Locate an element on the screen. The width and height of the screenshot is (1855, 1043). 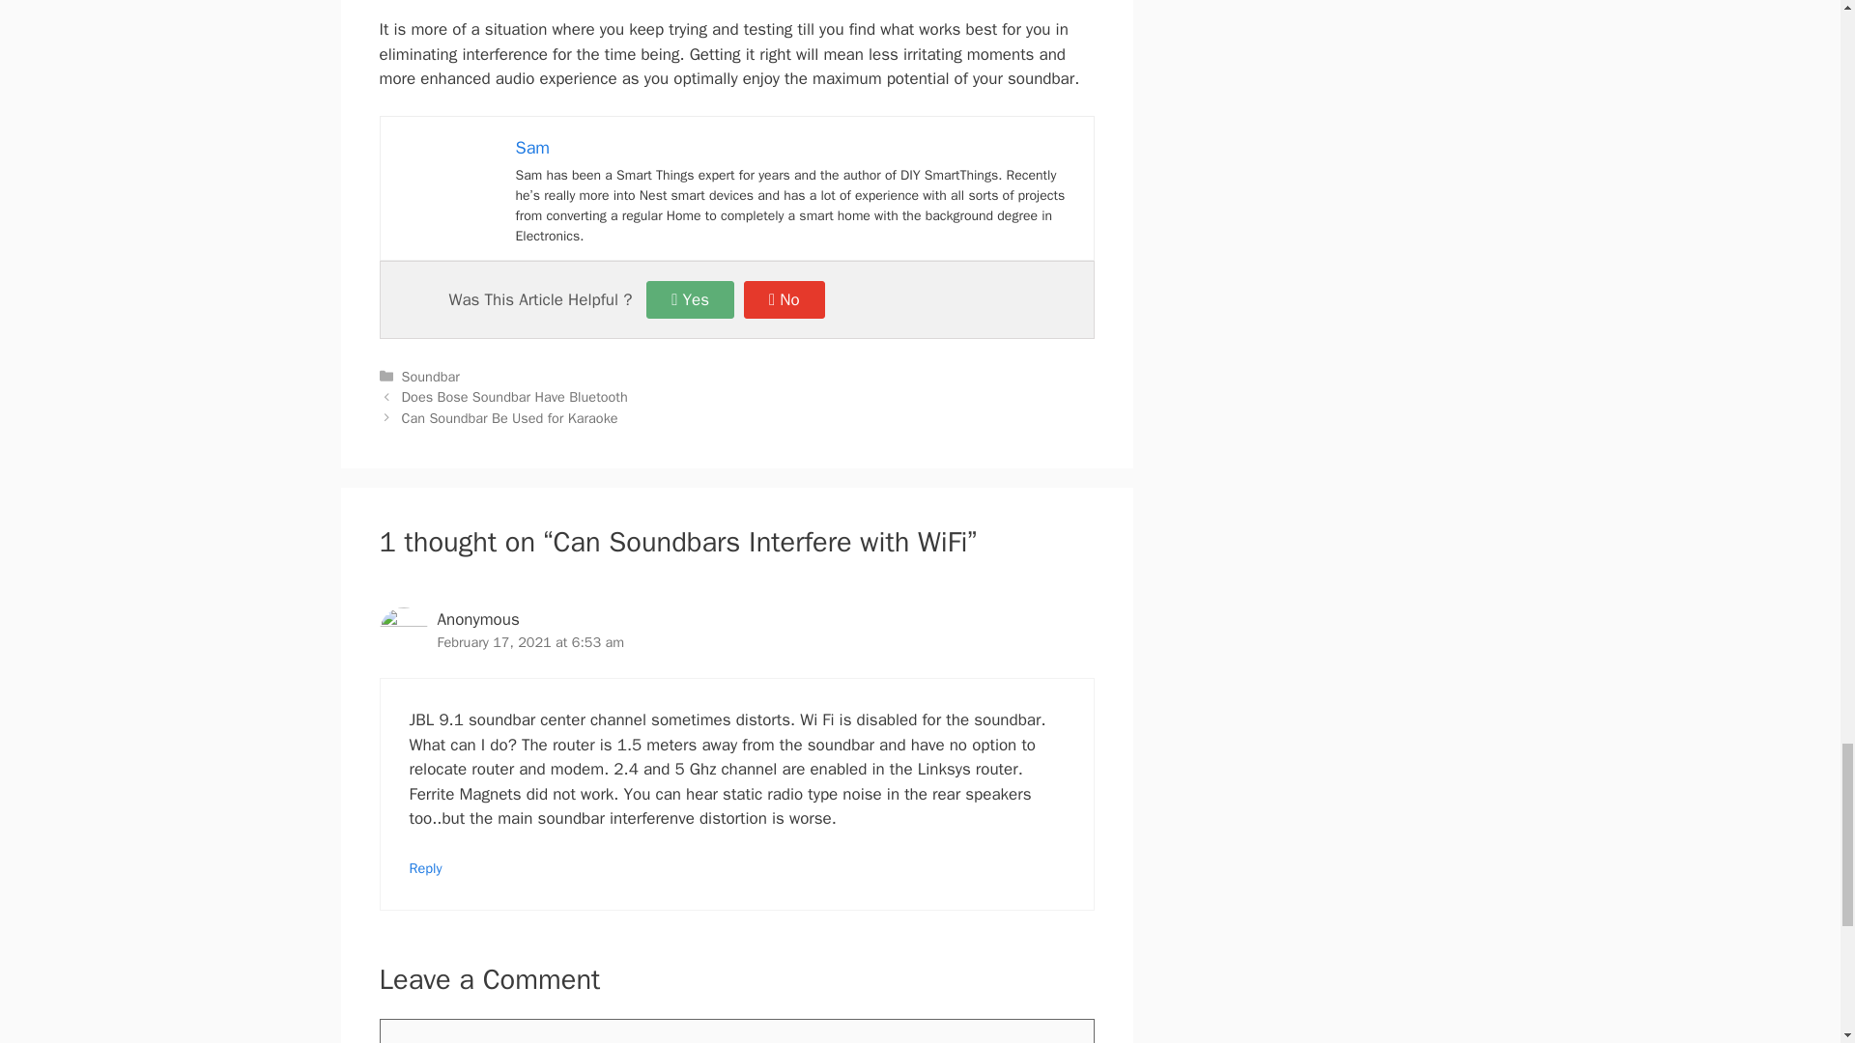
Reply is located at coordinates (426, 867).